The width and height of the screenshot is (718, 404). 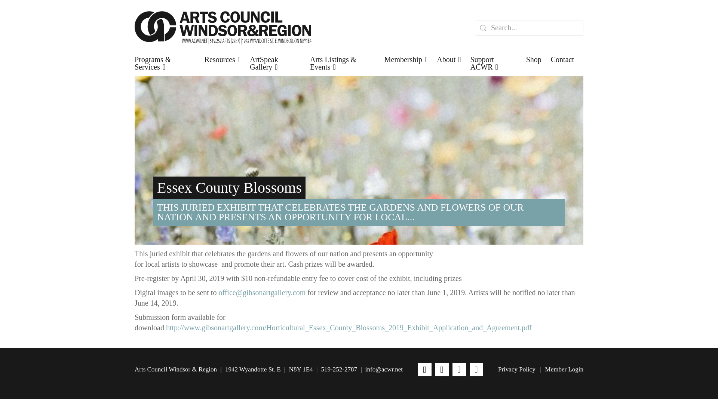 What do you see at coordinates (449, 59) in the screenshot?
I see `About` at bounding box center [449, 59].